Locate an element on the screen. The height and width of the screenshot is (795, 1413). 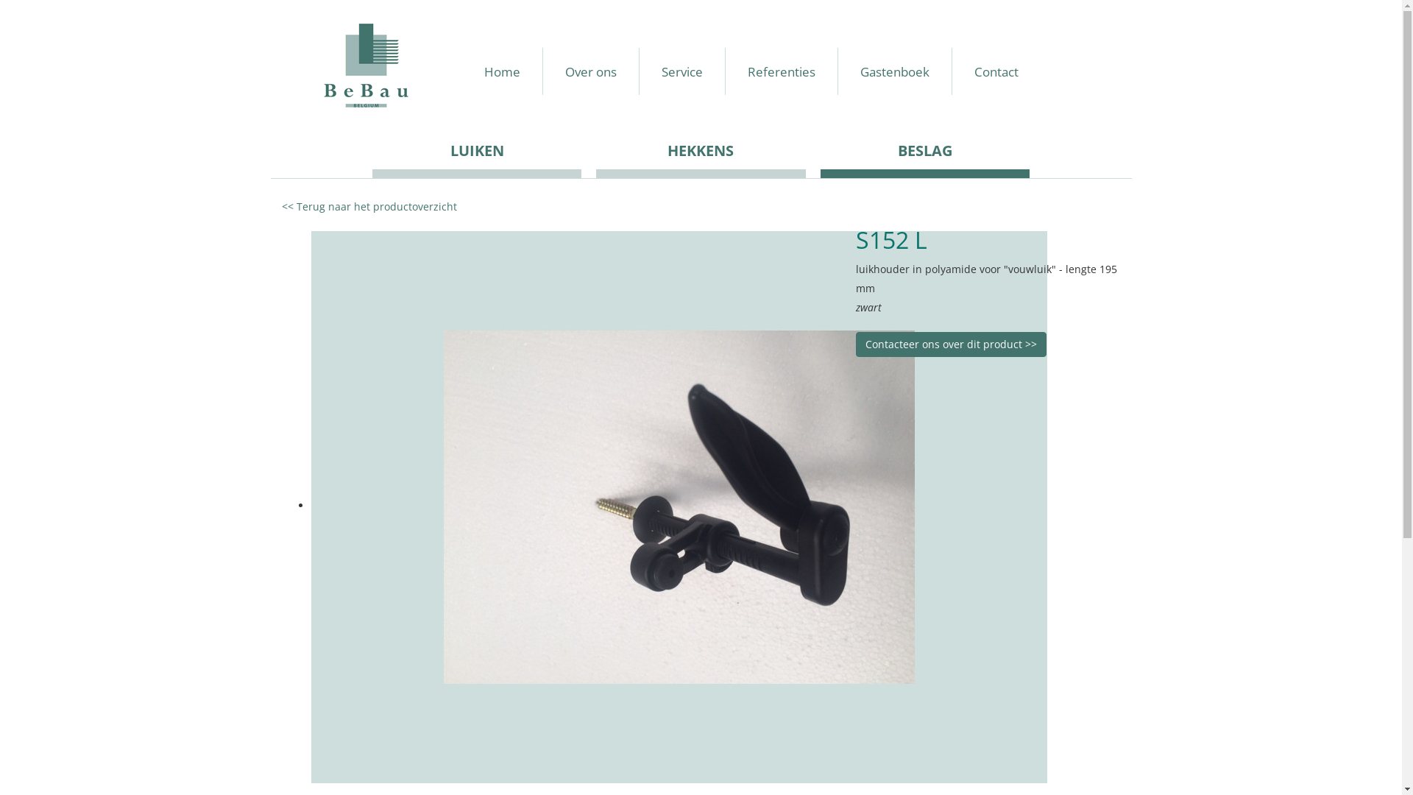
BESLAG is located at coordinates (925, 156).